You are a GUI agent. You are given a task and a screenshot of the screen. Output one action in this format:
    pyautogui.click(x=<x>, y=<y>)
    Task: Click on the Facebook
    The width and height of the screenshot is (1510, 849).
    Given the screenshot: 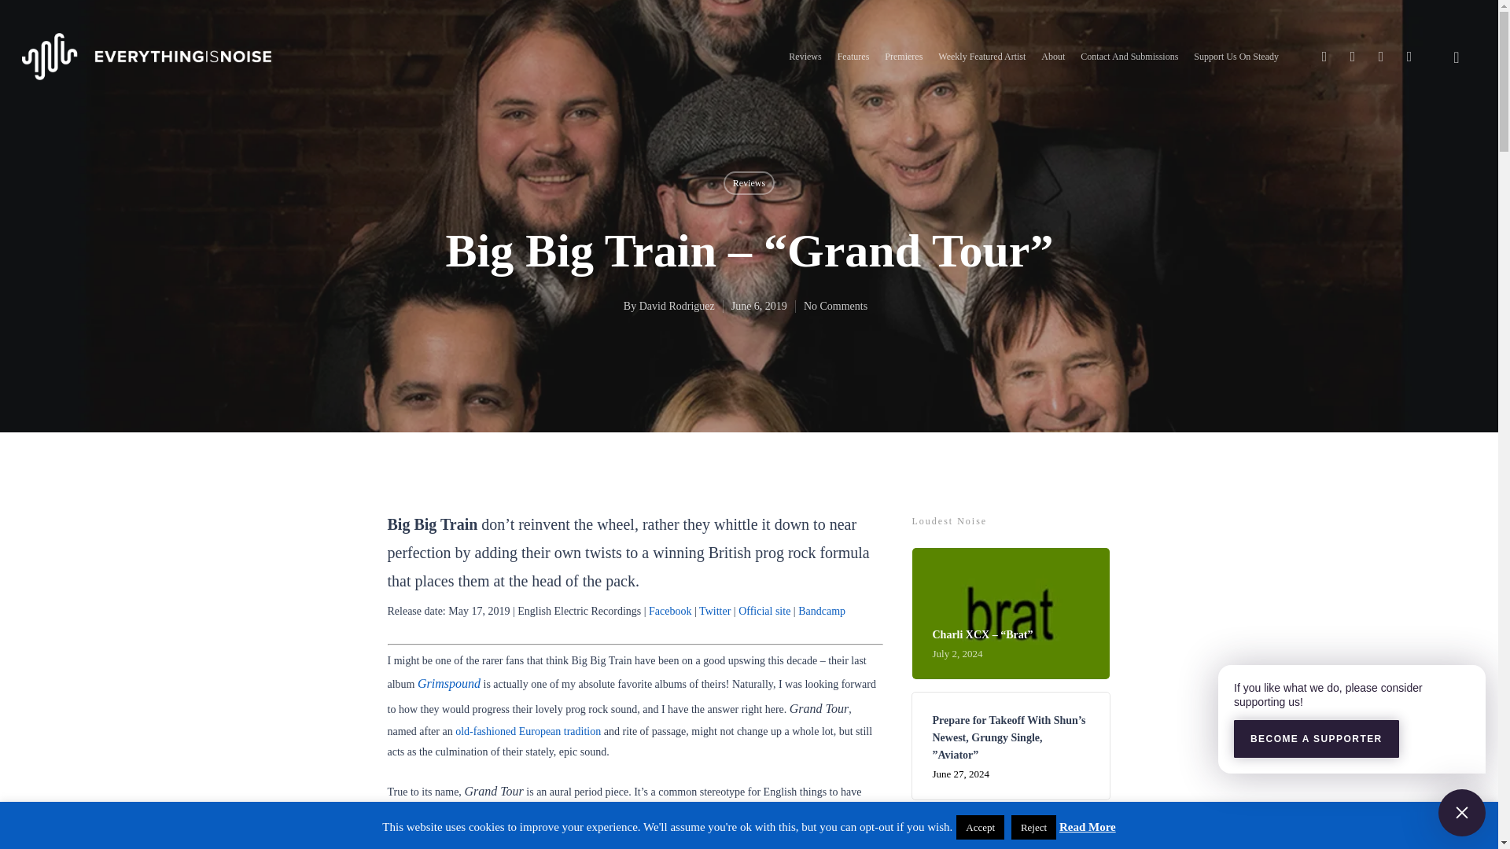 What is the action you would take?
    pyautogui.click(x=670, y=612)
    